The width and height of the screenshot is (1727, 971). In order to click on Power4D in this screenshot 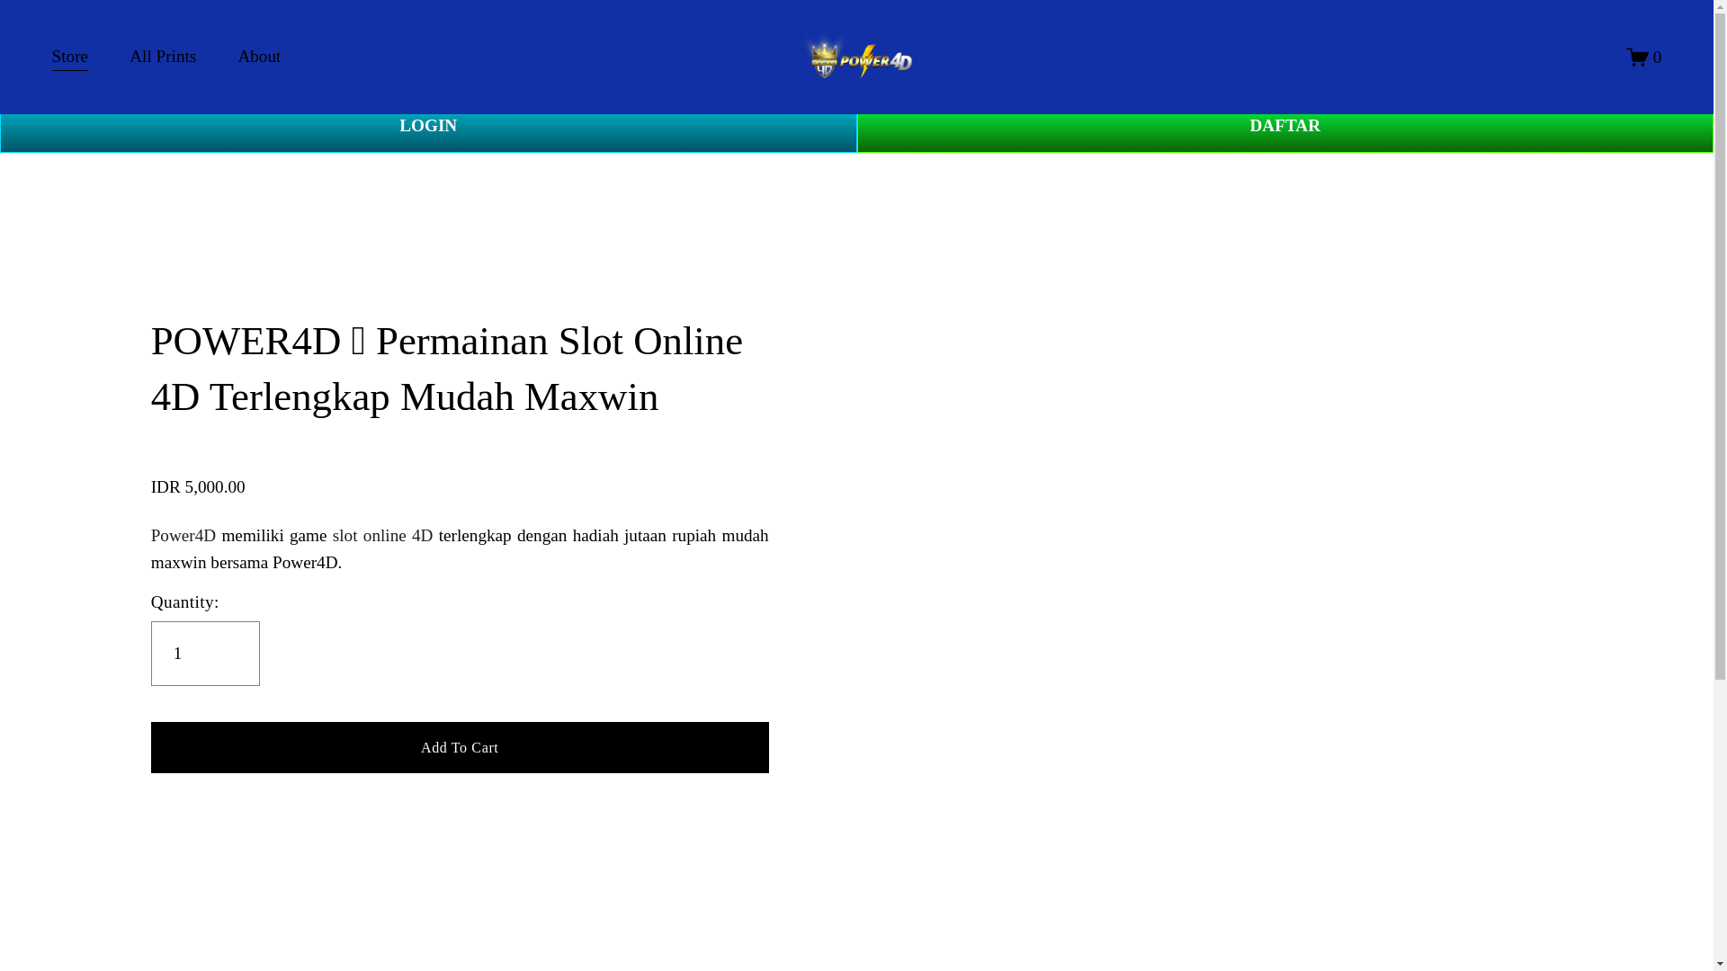, I will do `click(183, 535)`.